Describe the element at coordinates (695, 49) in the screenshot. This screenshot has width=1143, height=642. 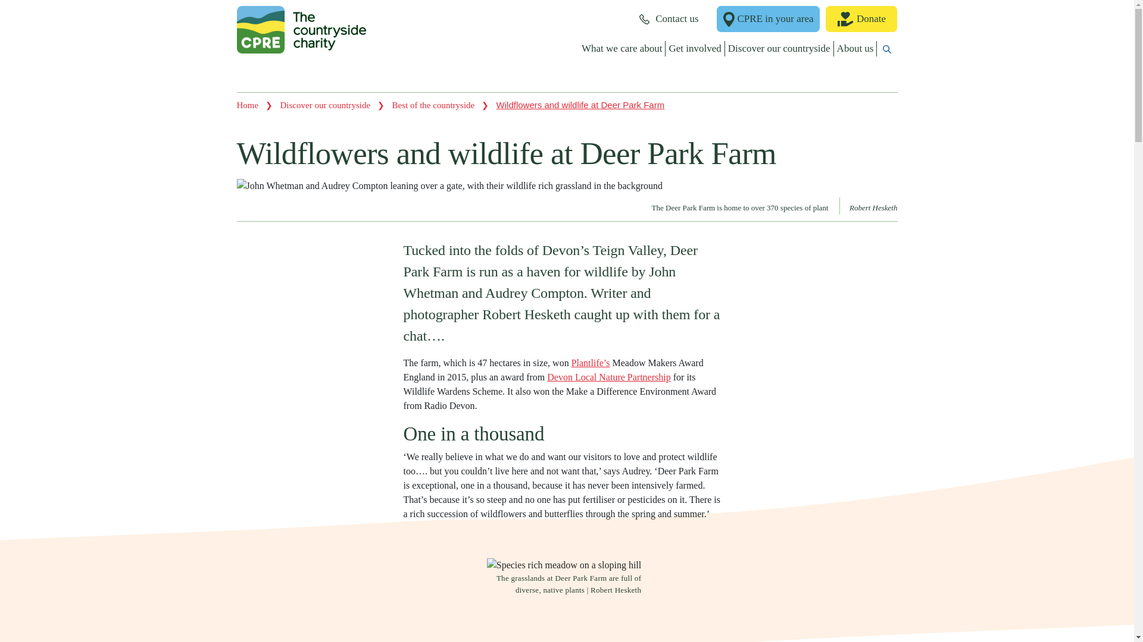
I see `Get involved` at that location.